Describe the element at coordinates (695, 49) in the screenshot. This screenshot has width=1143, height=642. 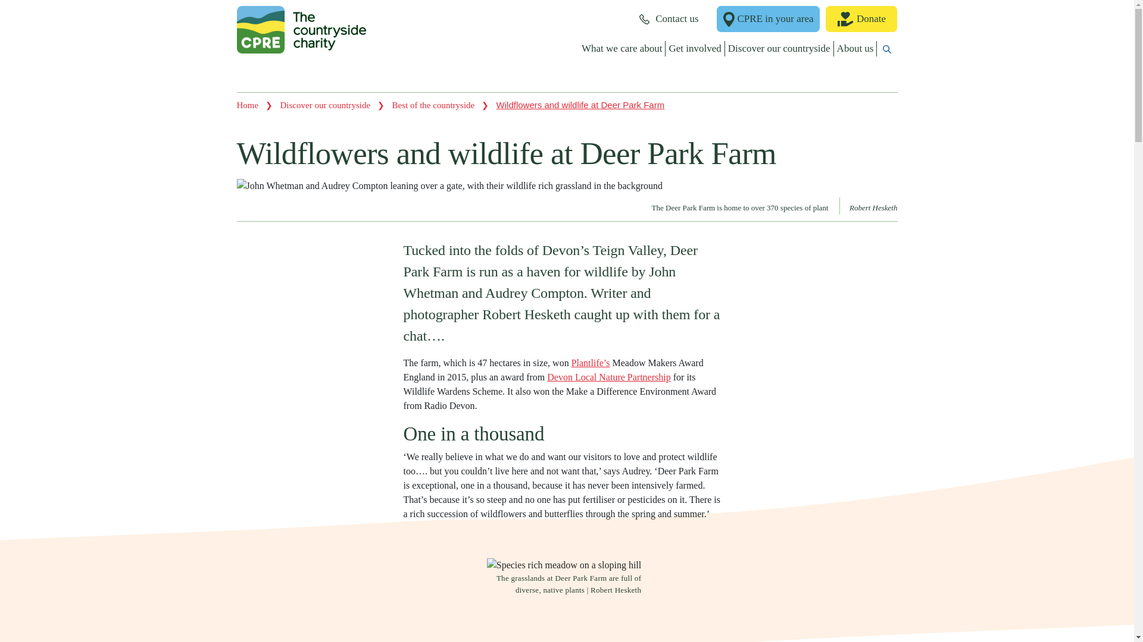
I see `Get involved` at that location.